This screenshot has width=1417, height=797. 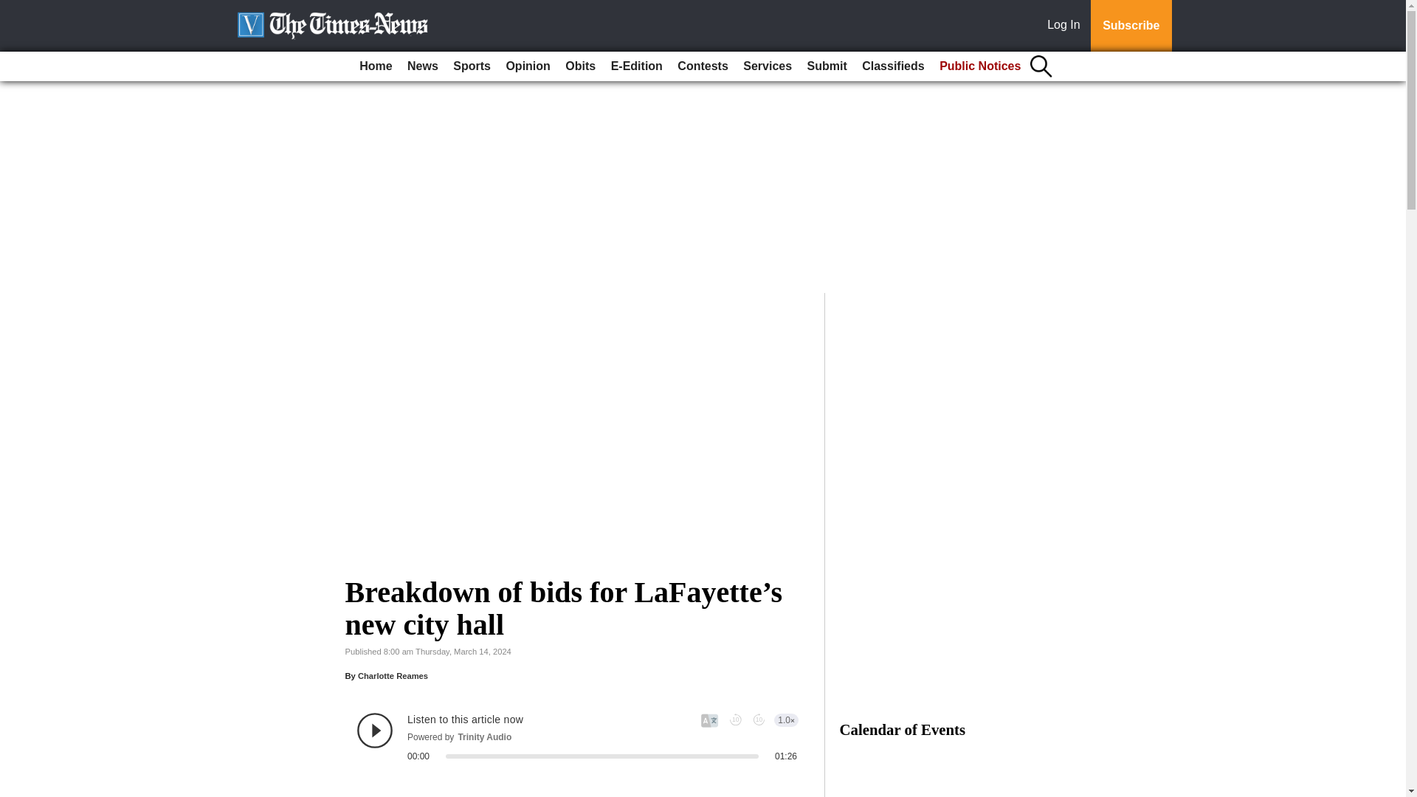 What do you see at coordinates (1131, 26) in the screenshot?
I see `Subscribe` at bounding box center [1131, 26].